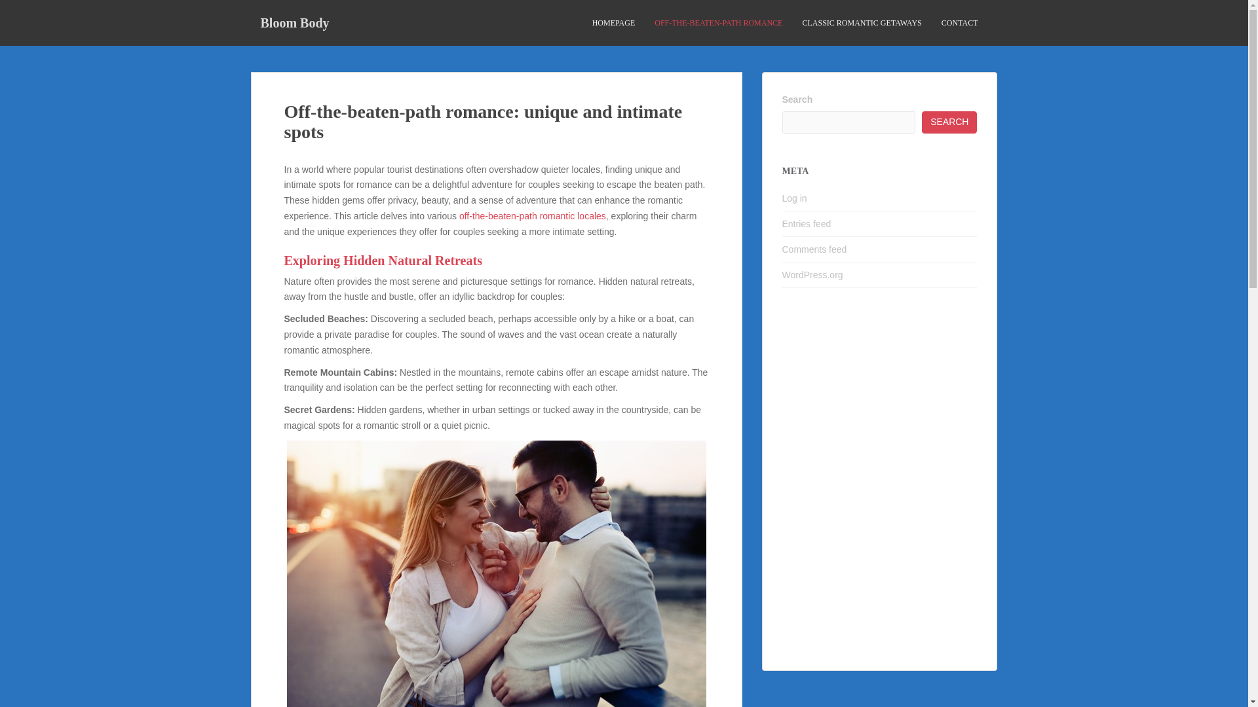 The height and width of the screenshot is (707, 1258). Describe the element at coordinates (795, 198) in the screenshot. I see `Log in` at that location.